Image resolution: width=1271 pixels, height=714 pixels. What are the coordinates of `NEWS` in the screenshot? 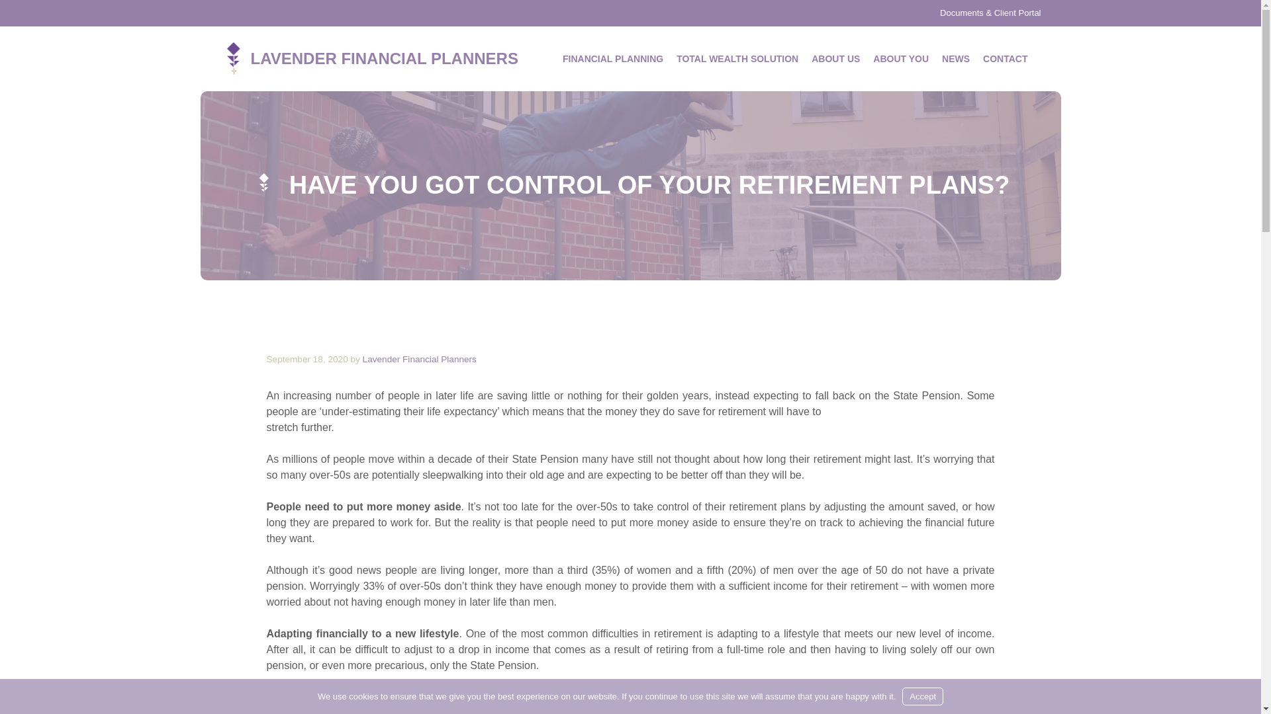 It's located at (956, 58).